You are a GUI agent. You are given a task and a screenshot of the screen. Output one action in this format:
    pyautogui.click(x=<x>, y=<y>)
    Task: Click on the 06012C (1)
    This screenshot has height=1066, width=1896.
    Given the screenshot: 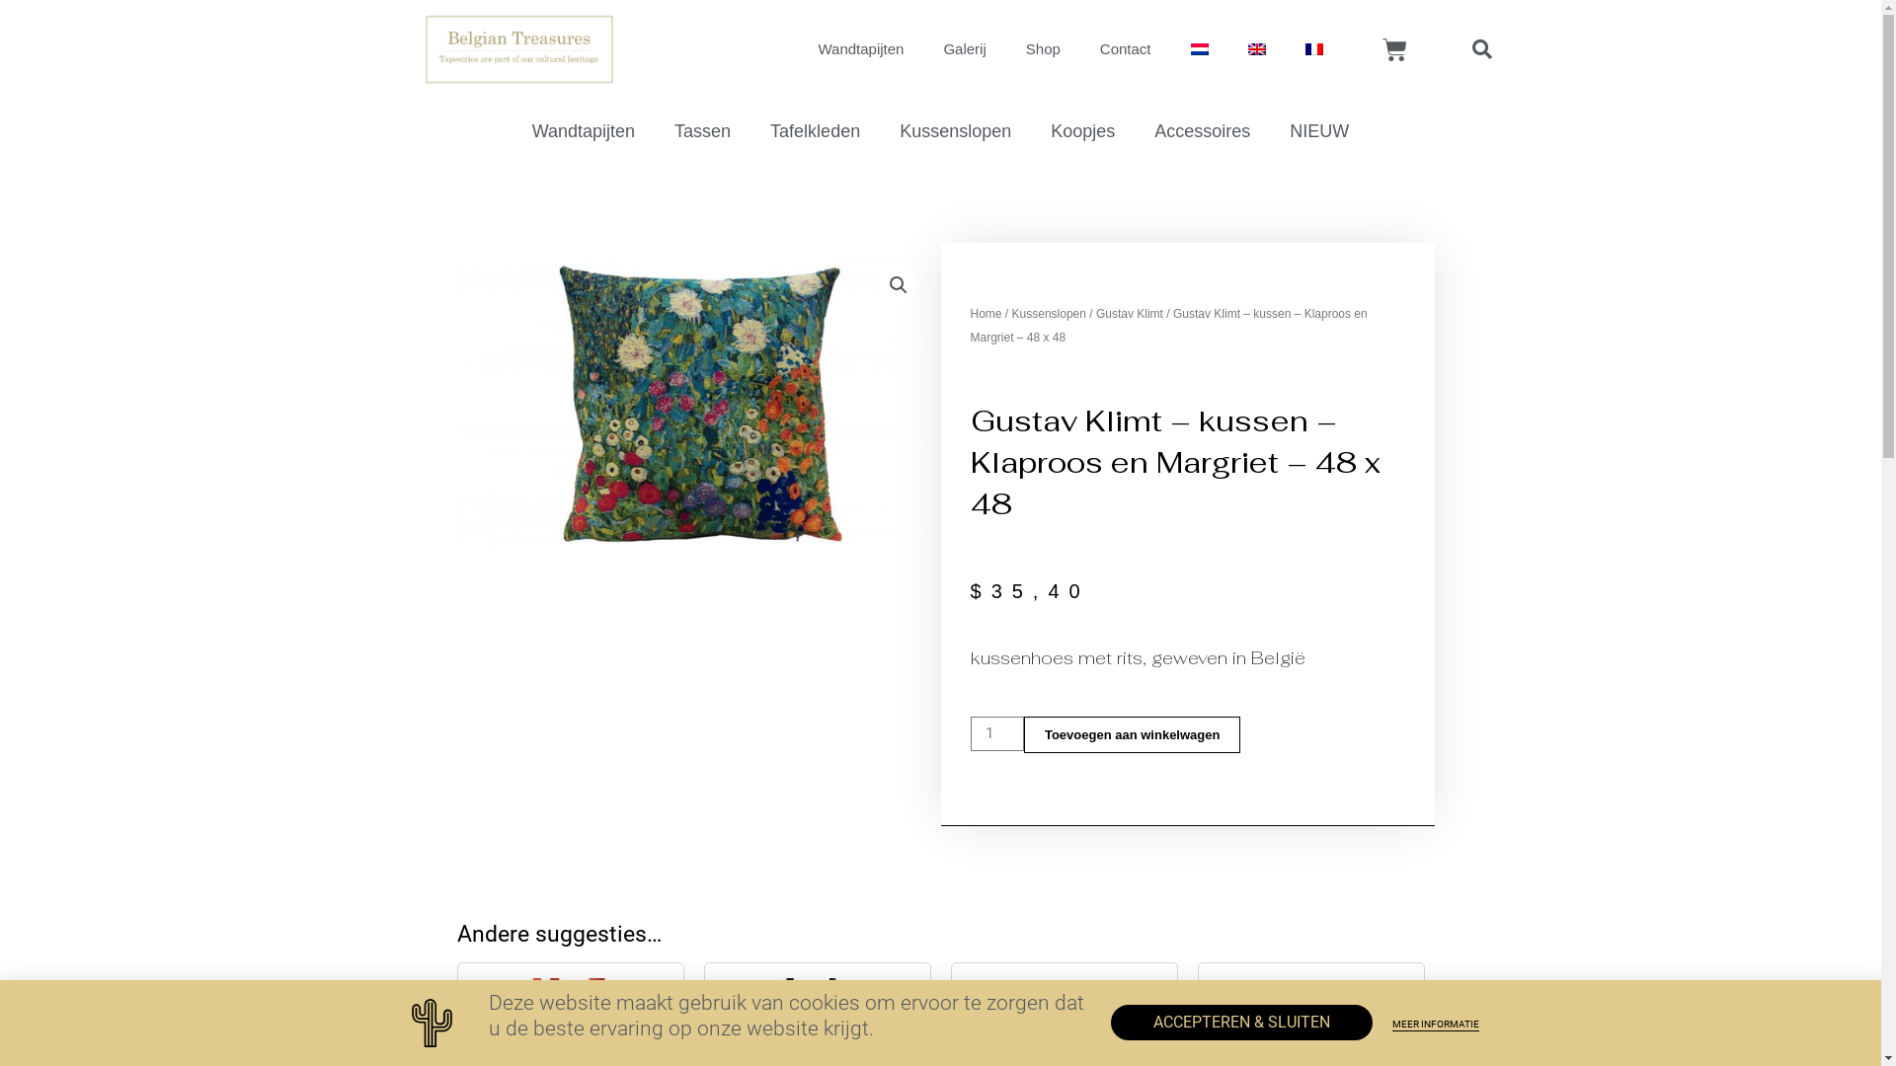 What is the action you would take?
    pyautogui.click(x=693, y=411)
    